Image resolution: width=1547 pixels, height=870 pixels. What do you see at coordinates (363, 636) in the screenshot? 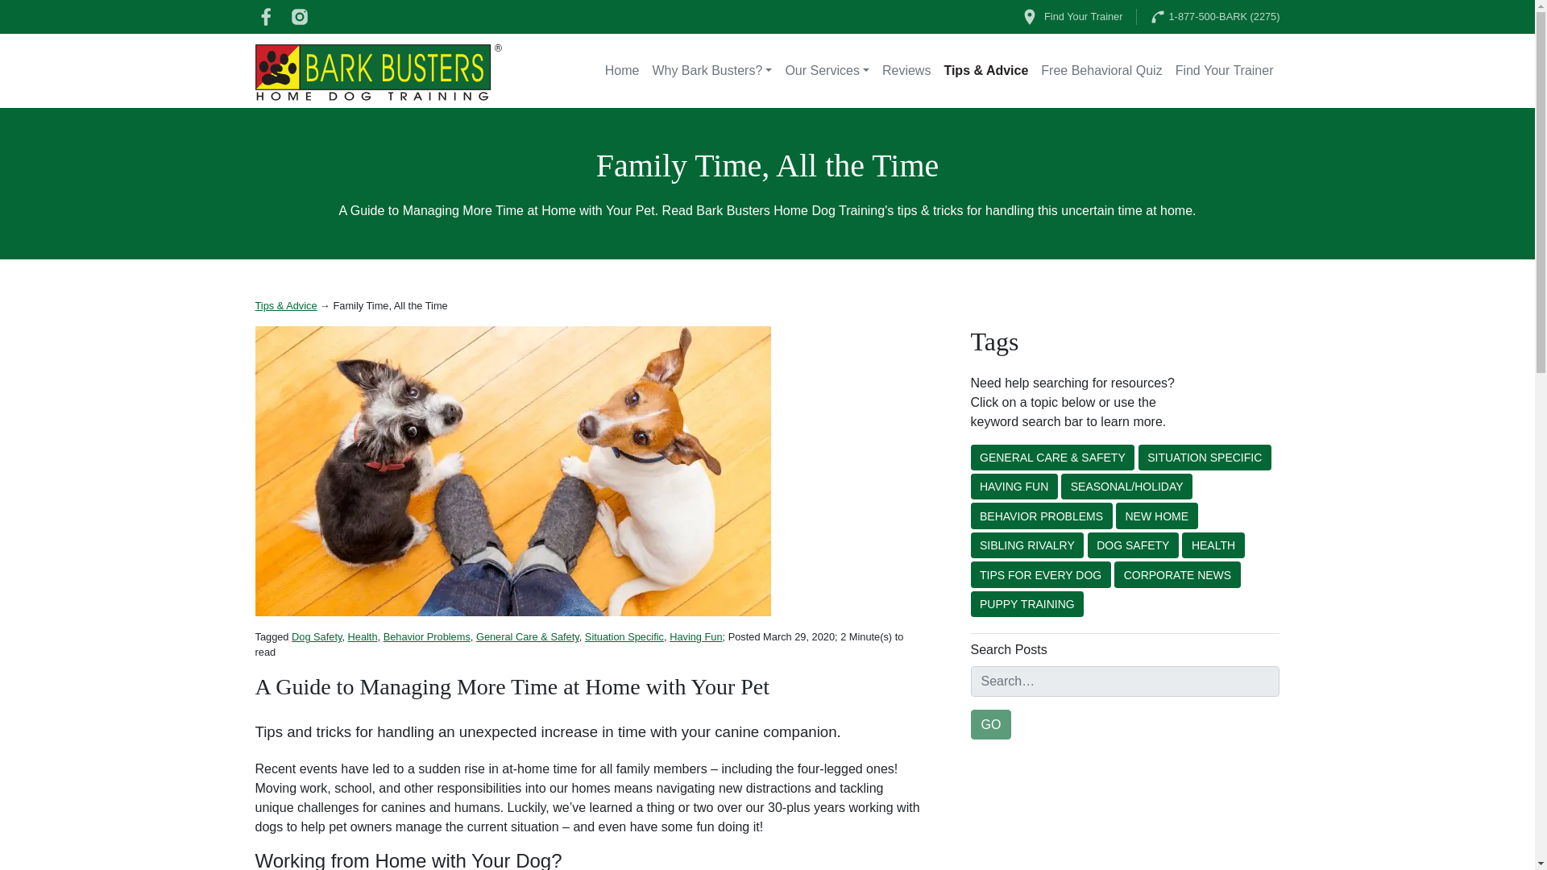
I see `Health` at bounding box center [363, 636].